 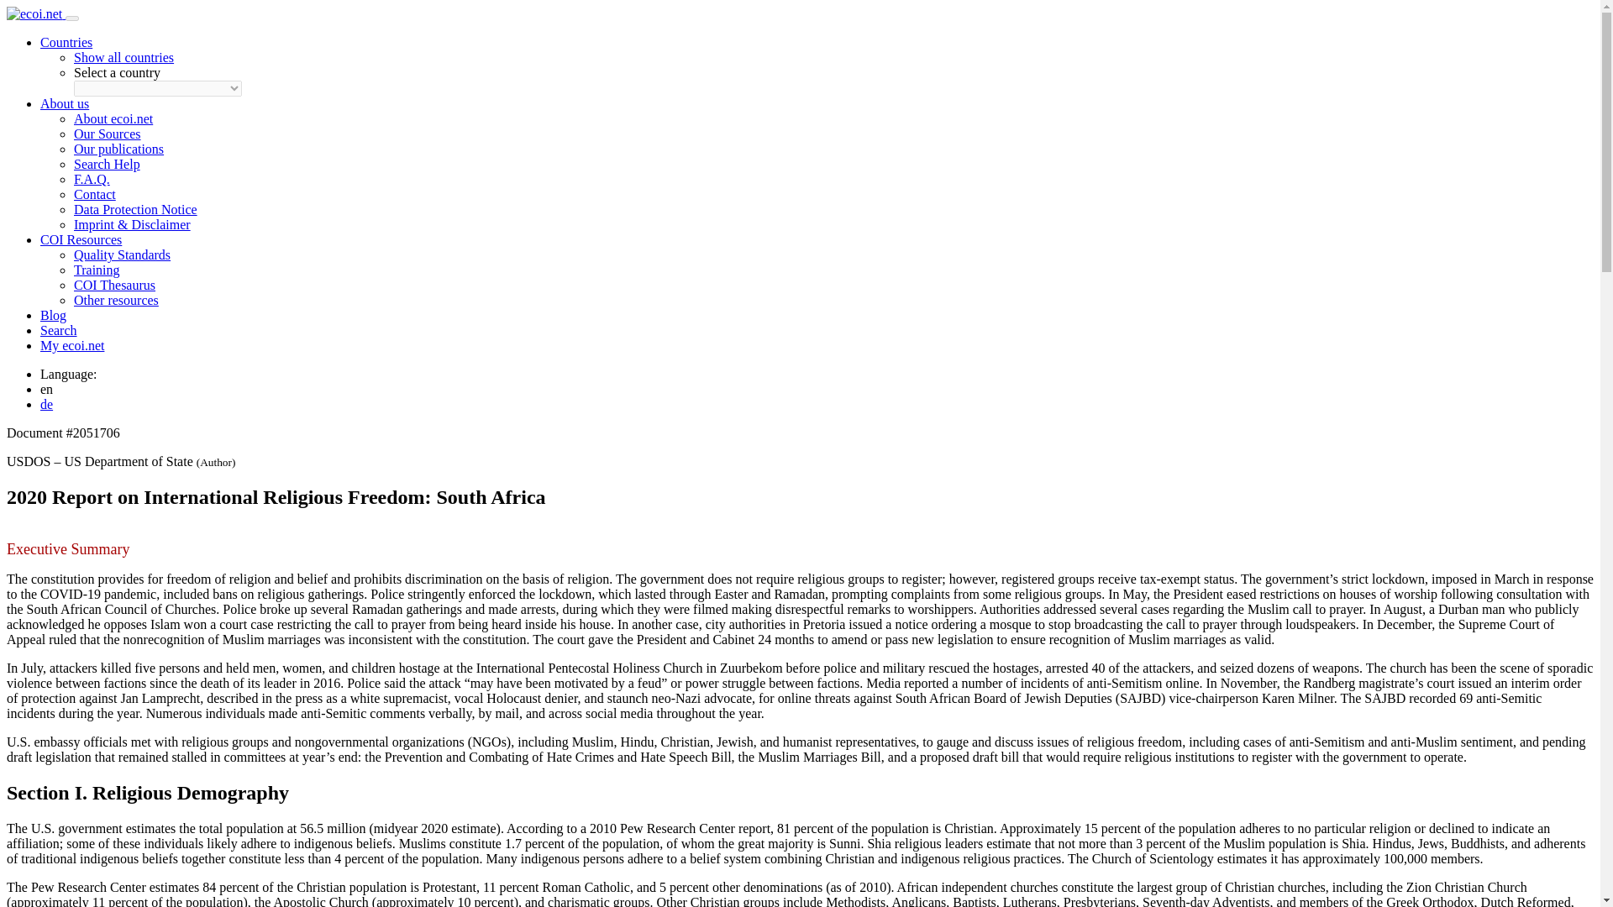 I want to click on Show all countries, so click(x=124, y=57).